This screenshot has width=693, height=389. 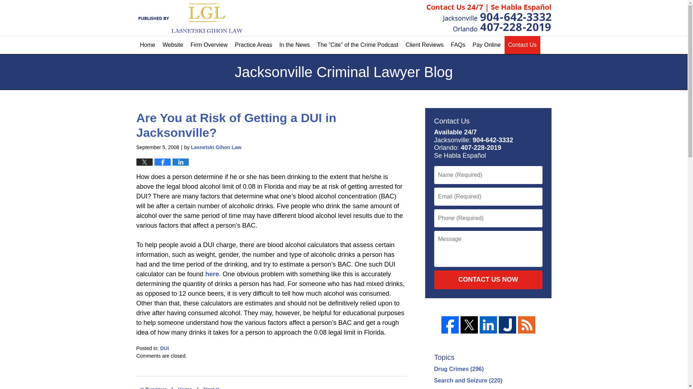 What do you see at coordinates (488, 280) in the screenshot?
I see `CONTACT US NOW` at bounding box center [488, 280].